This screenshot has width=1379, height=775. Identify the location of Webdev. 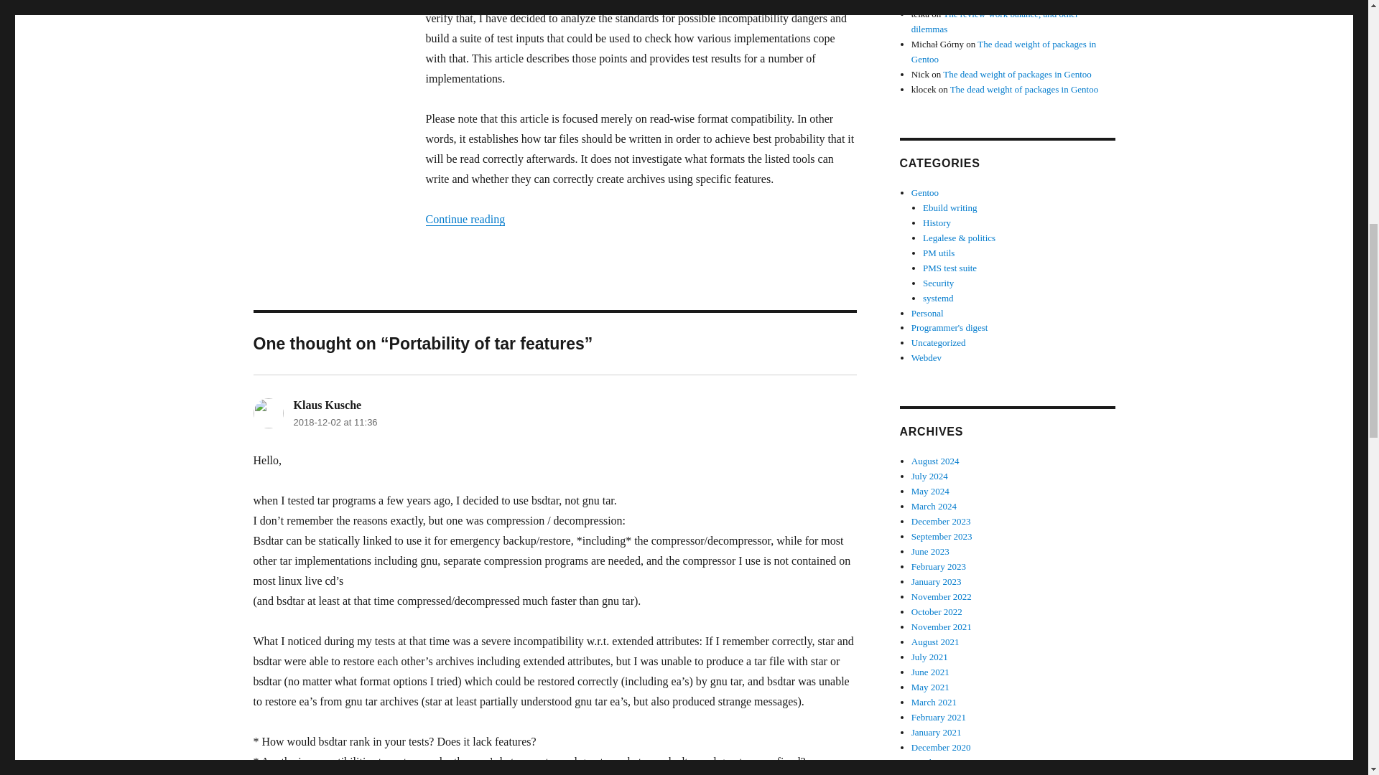
(927, 357).